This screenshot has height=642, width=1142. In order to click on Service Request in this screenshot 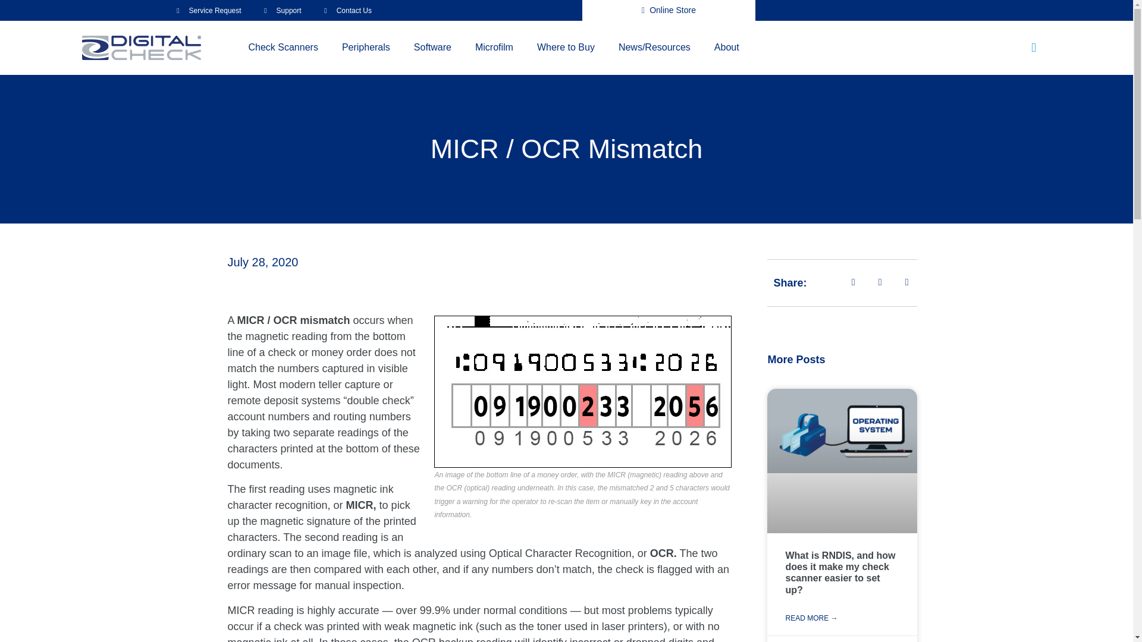, I will do `click(206, 10)`.